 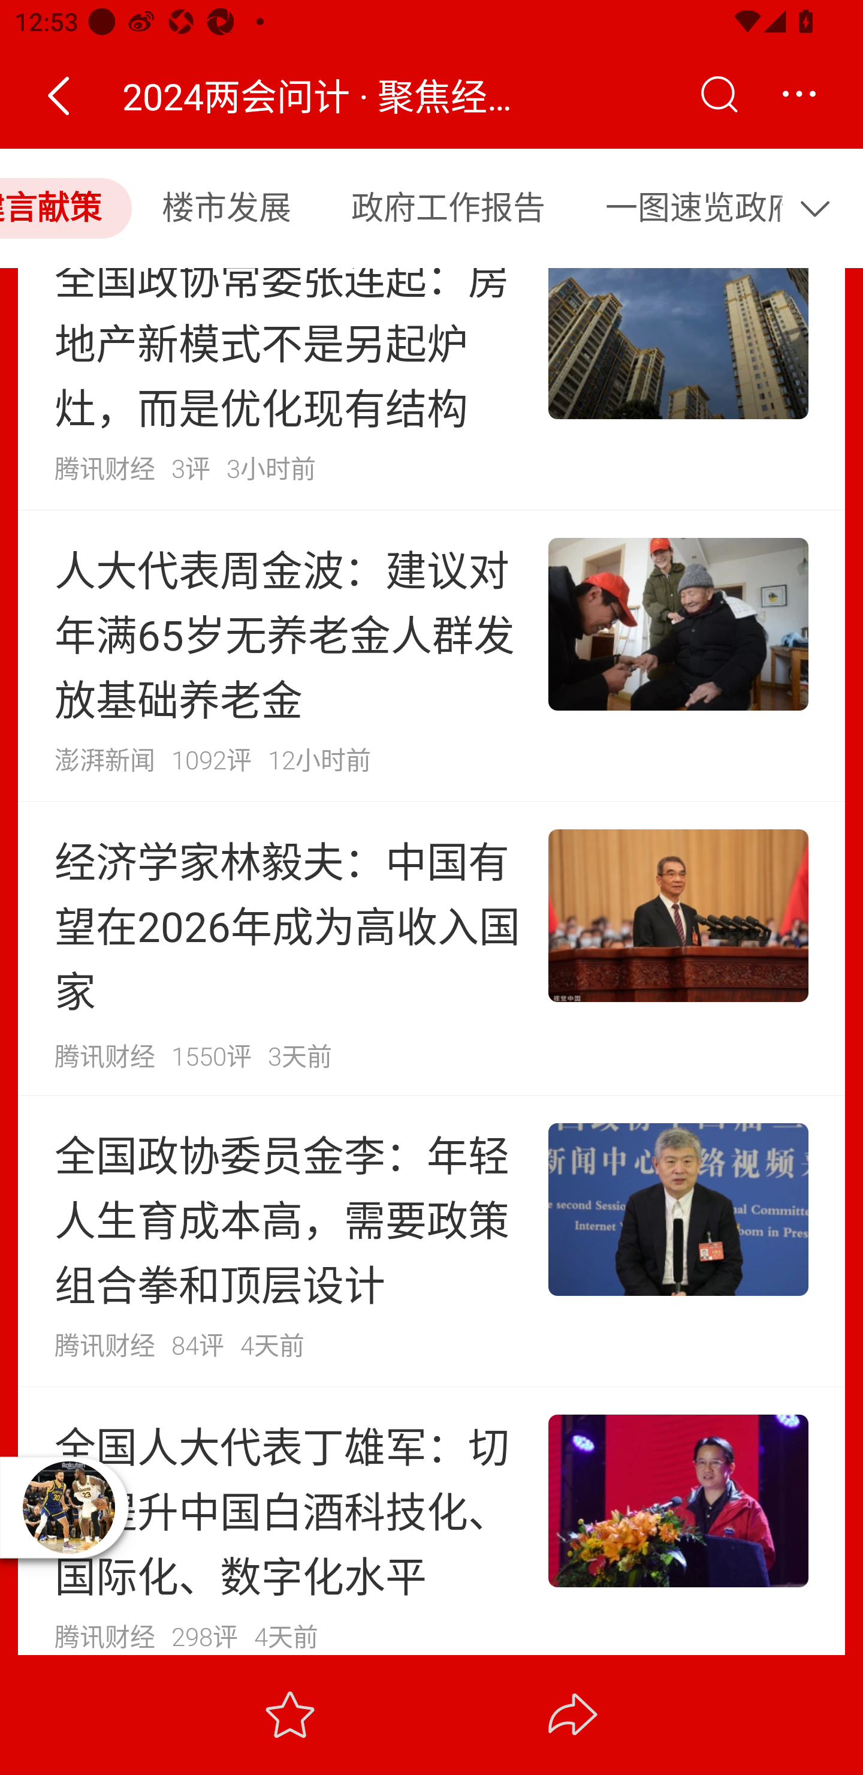 What do you see at coordinates (448, 207) in the screenshot?
I see `政府工作报告` at bounding box center [448, 207].